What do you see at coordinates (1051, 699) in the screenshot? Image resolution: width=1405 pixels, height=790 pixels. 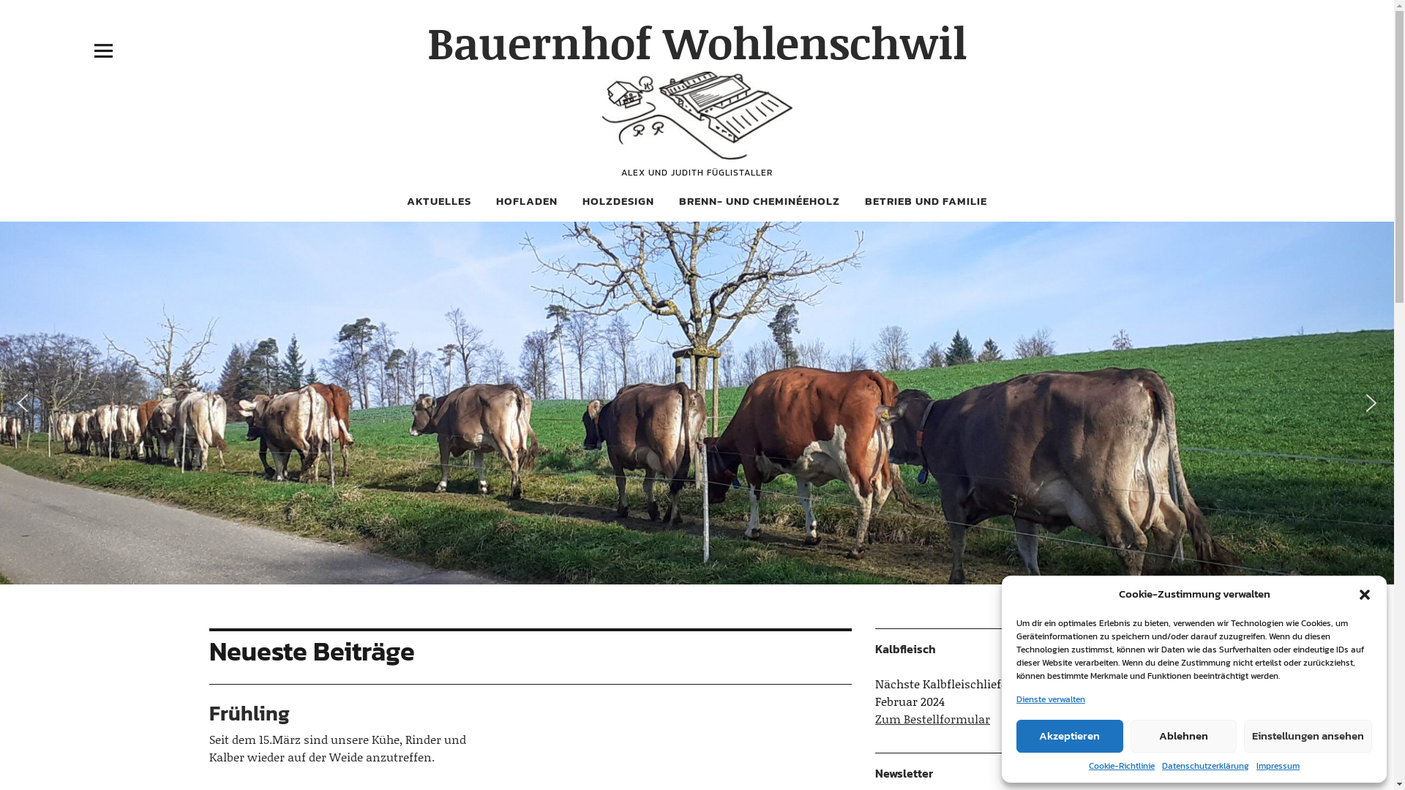 I see `Dienste verwalten` at bounding box center [1051, 699].